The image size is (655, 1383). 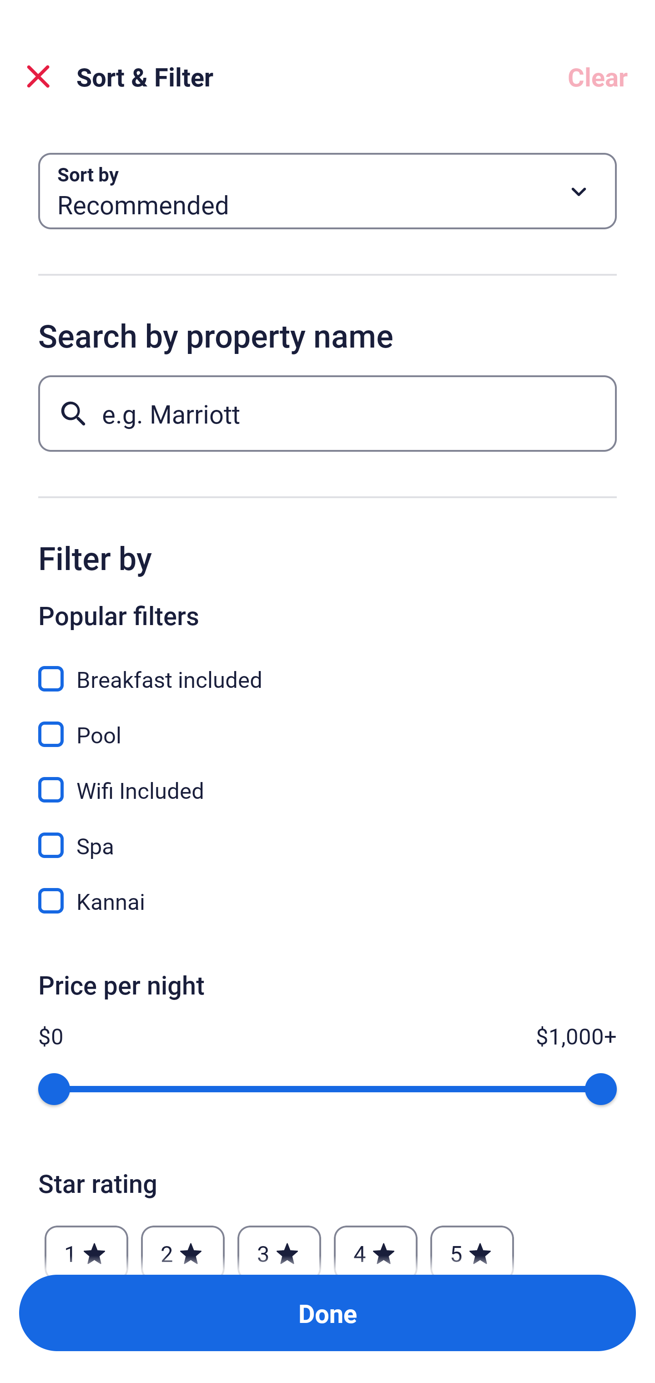 What do you see at coordinates (327, 191) in the screenshot?
I see `Sort by Button Recommended` at bounding box center [327, 191].